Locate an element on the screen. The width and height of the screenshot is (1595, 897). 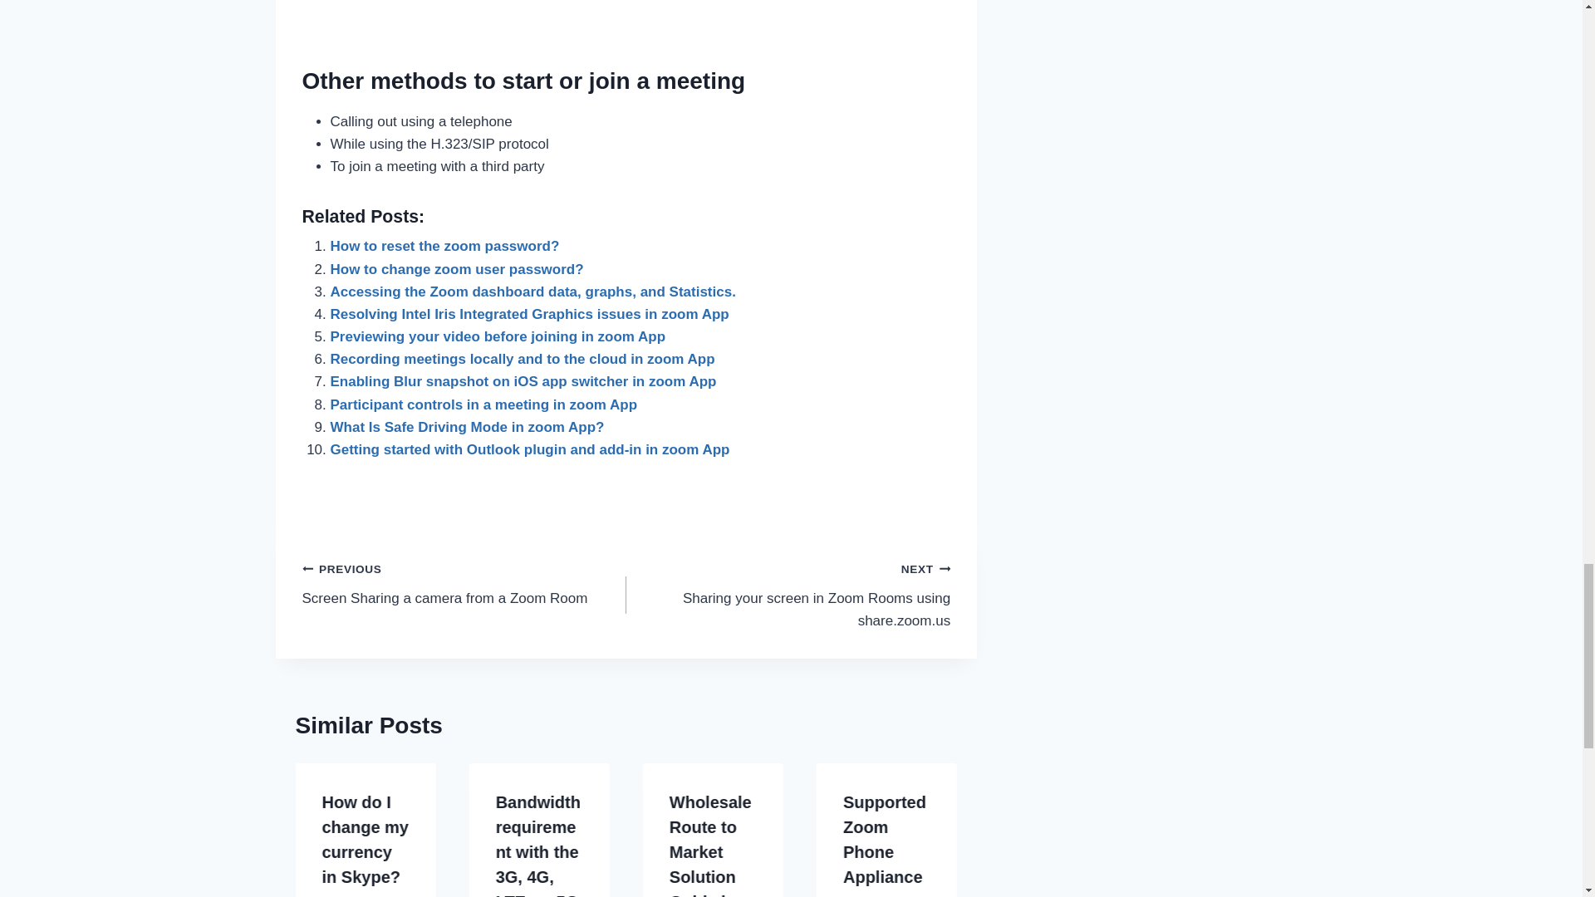
Participant controls in a meeting in zoom App is located at coordinates (483, 404).